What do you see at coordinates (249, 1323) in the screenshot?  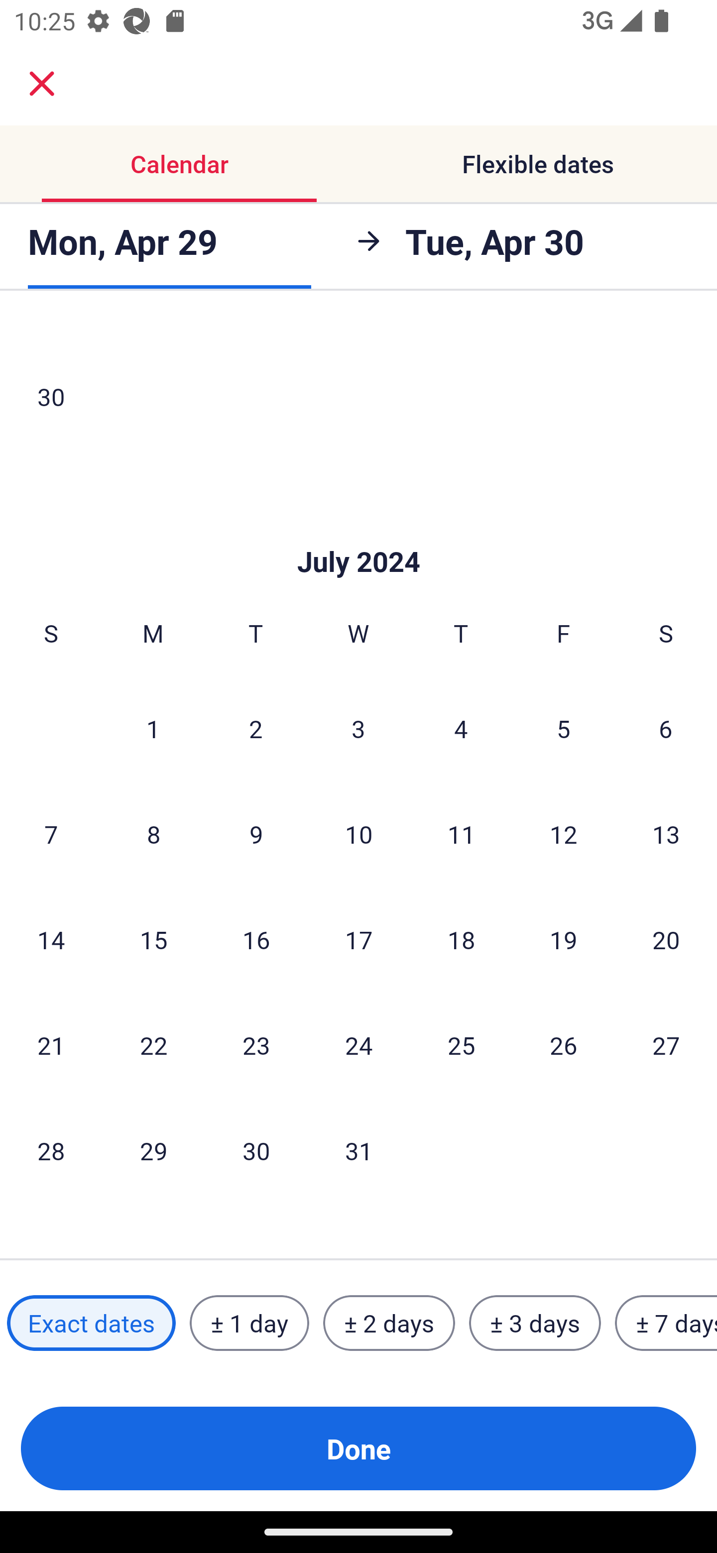 I see `± 1 day` at bounding box center [249, 1323].